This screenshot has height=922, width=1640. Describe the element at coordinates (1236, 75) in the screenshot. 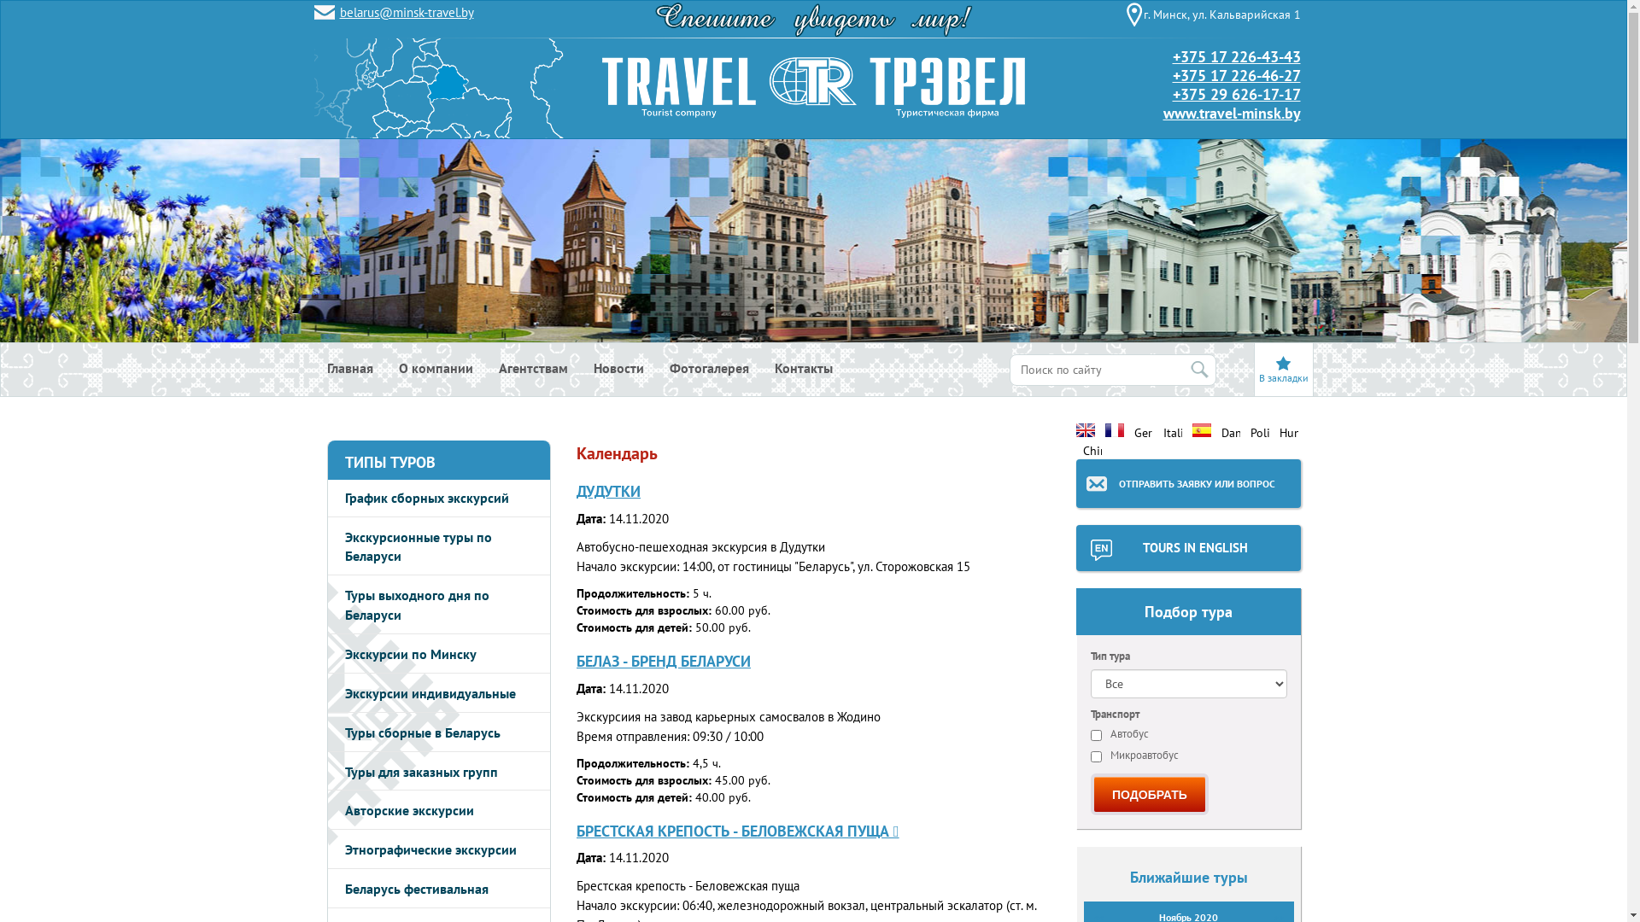

I see `+375 17 226-46-27` at that location.